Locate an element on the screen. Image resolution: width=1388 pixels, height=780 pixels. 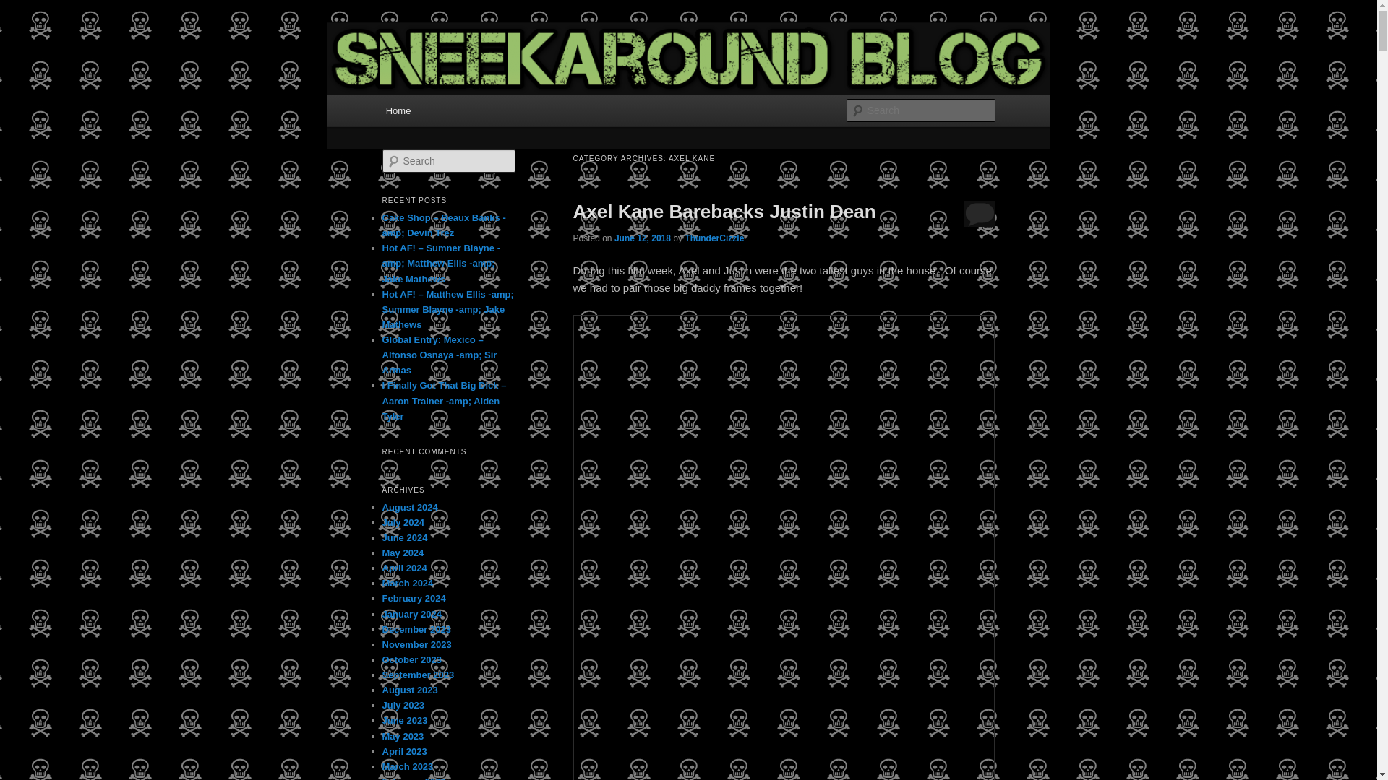
Skip to secondary content is located at coordinates (457, 113).